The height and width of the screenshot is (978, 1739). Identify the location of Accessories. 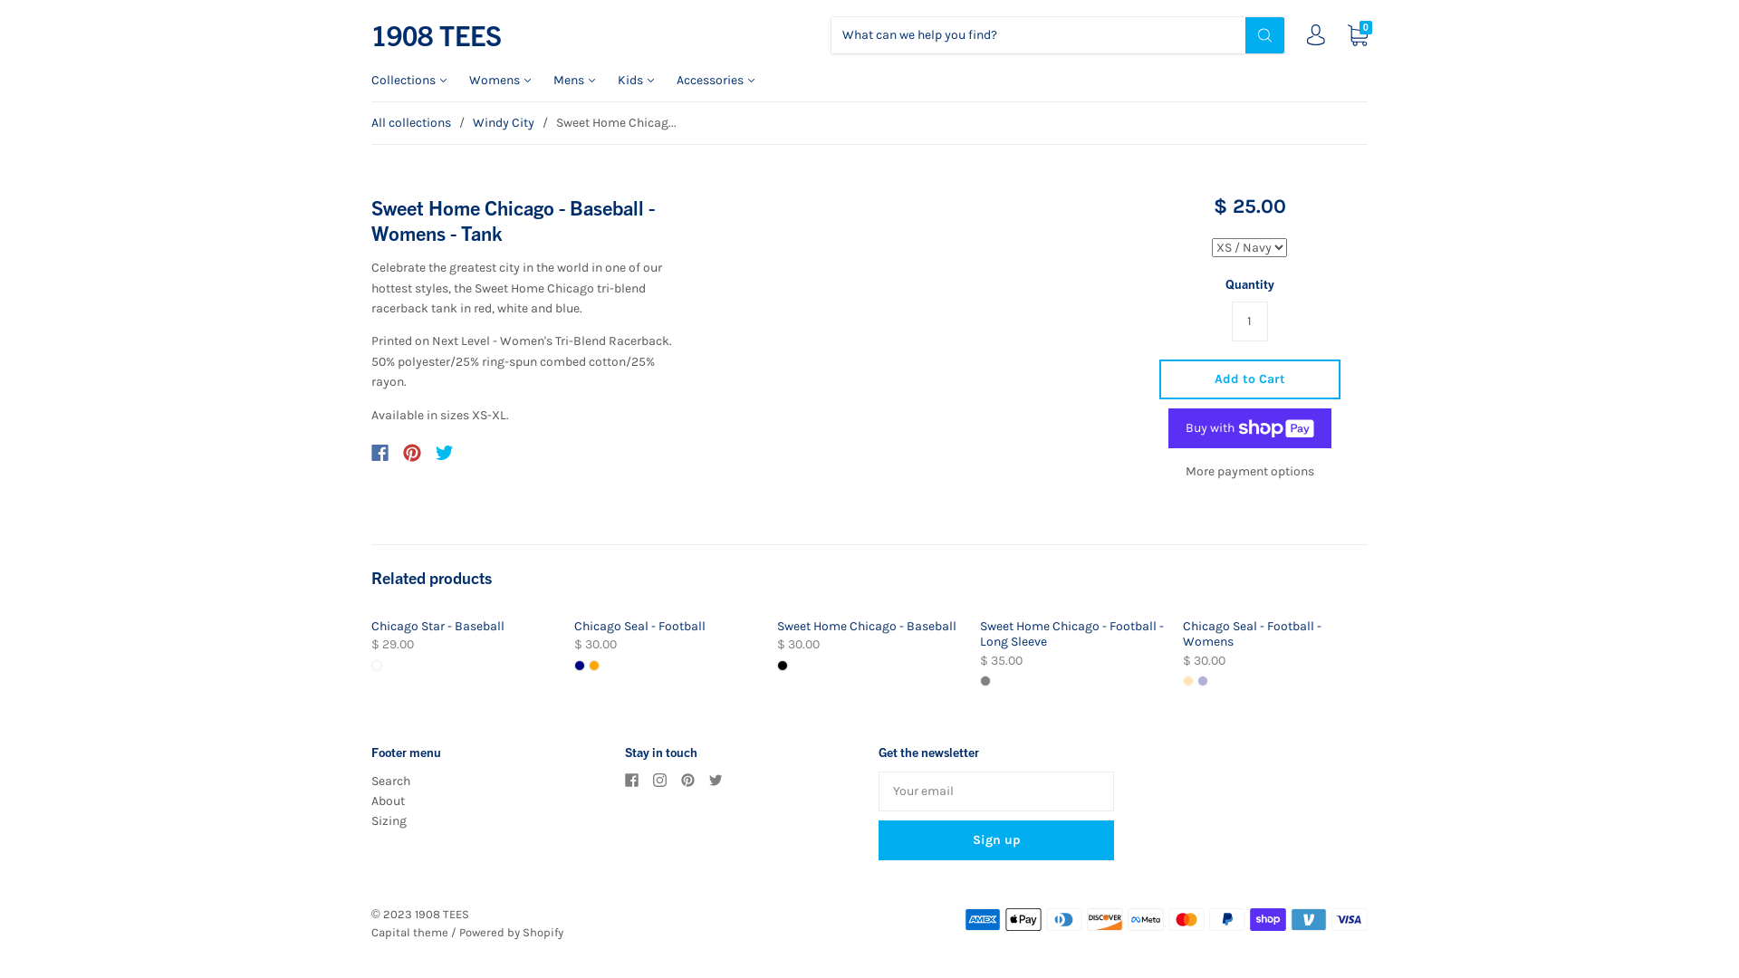
(726, 80).